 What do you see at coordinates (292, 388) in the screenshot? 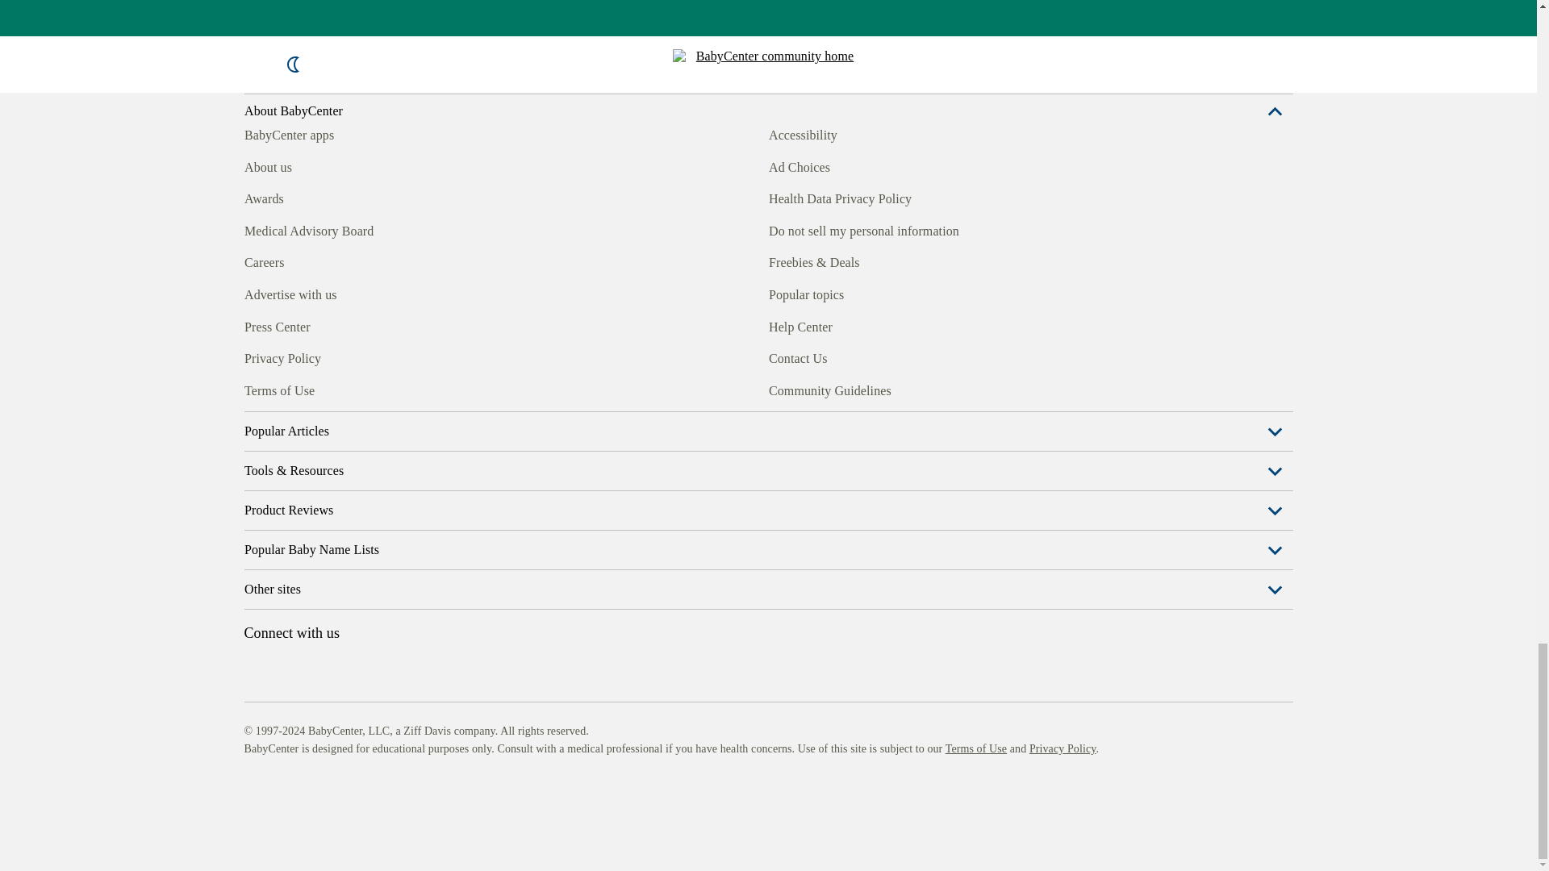
I see `BabyCenter Instagram feed` at bounding box center [292, 388].